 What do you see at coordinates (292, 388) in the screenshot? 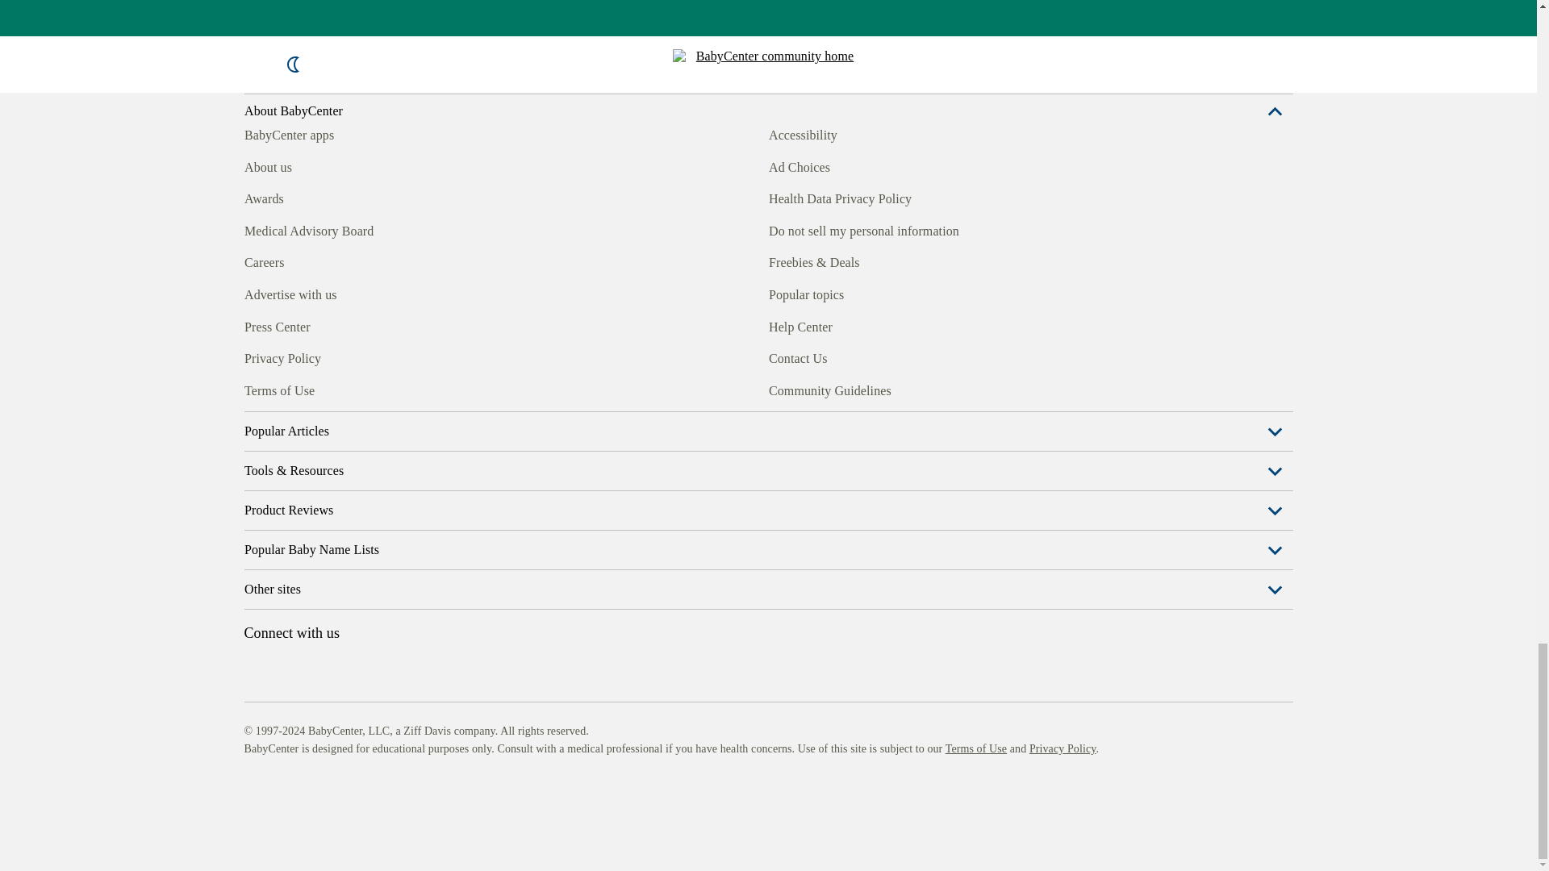
I see `BabyCenter Instagram feed` at bounding box center [292, 388].